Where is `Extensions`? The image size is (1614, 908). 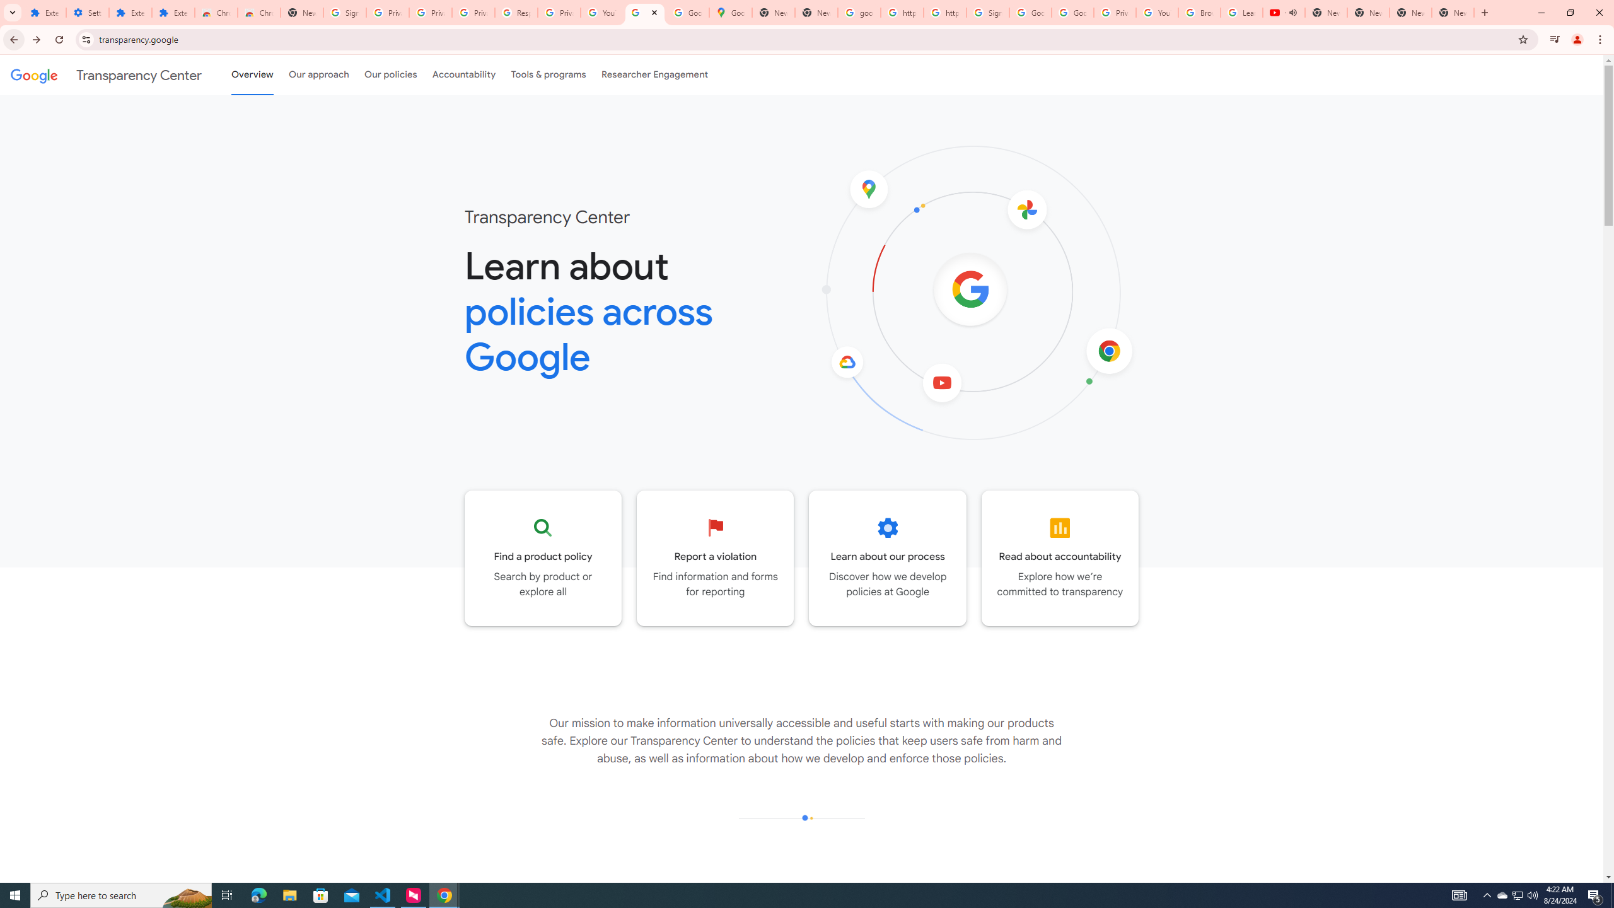 Extensions is located at coordinates (45, 13).